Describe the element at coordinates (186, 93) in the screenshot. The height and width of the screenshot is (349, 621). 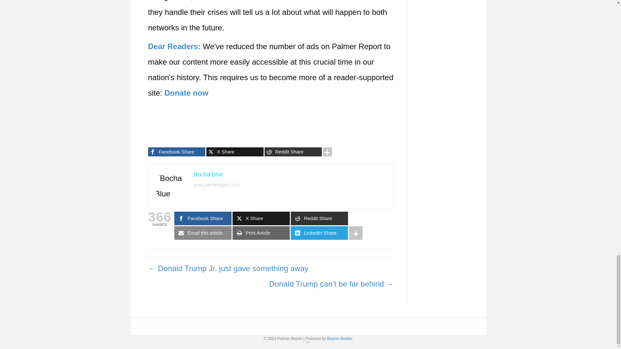
I see `Donate now` at that location.